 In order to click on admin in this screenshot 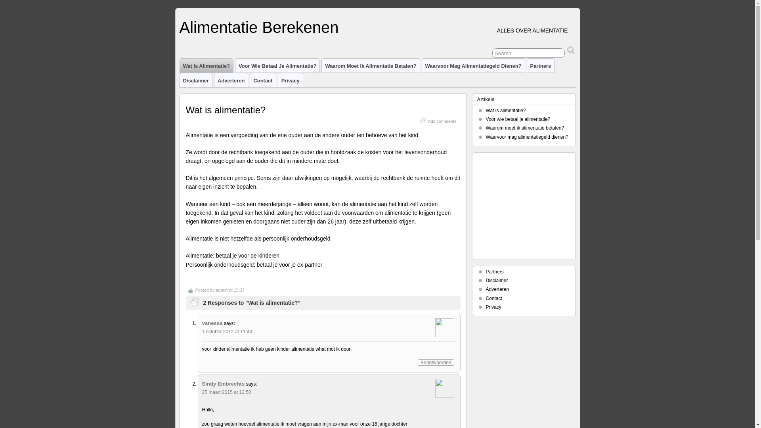, I will do `click(222, 290)`.